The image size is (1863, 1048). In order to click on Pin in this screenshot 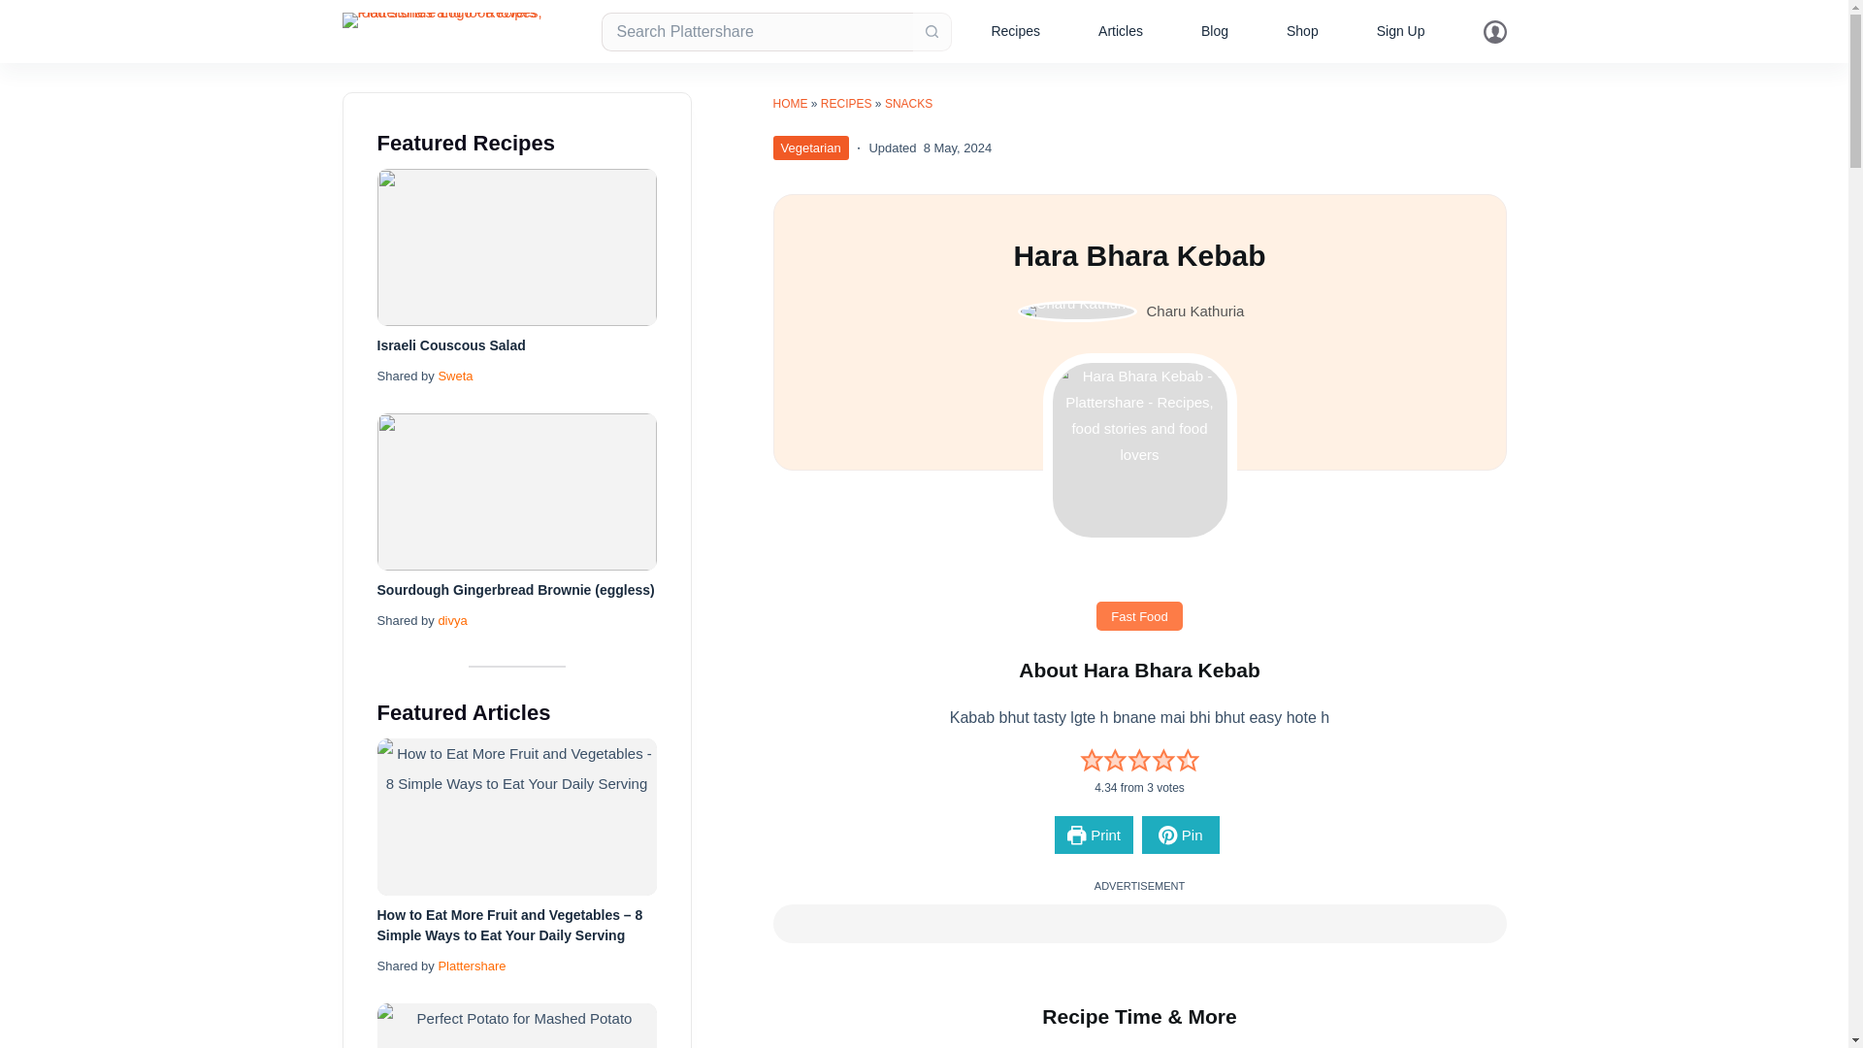, I will do `click(1180, 835)`.